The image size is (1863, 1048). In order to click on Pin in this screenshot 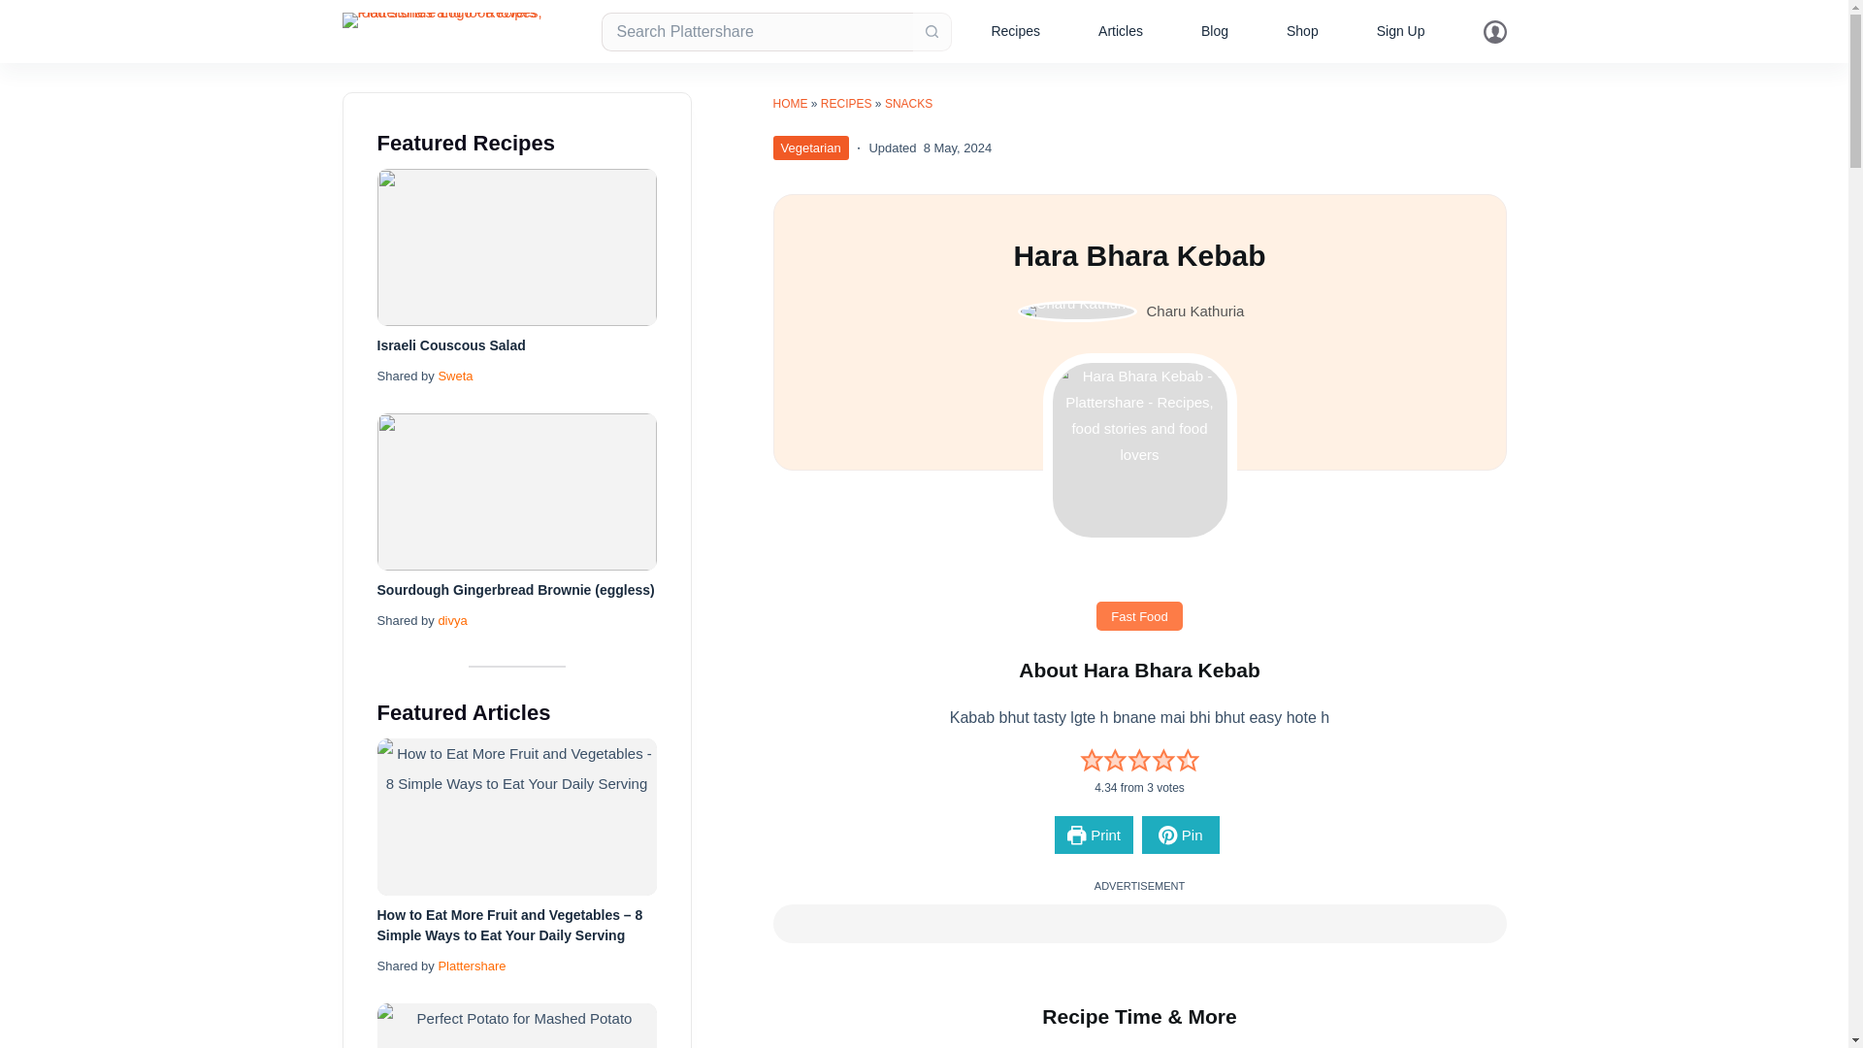, I will do `click(1180, 835)`.